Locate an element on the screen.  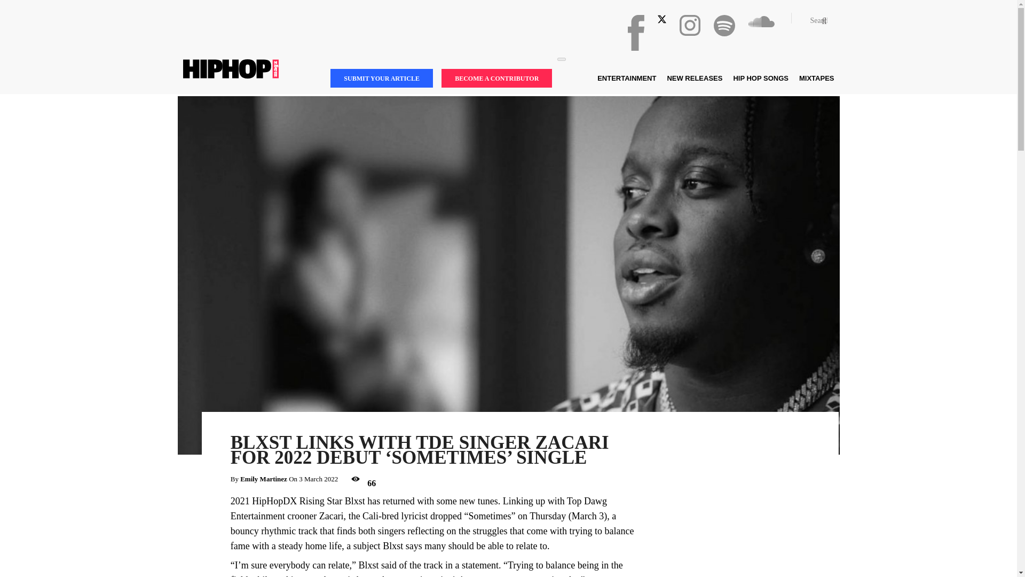
NEW RELEASES is located at coordinates (694, 78).